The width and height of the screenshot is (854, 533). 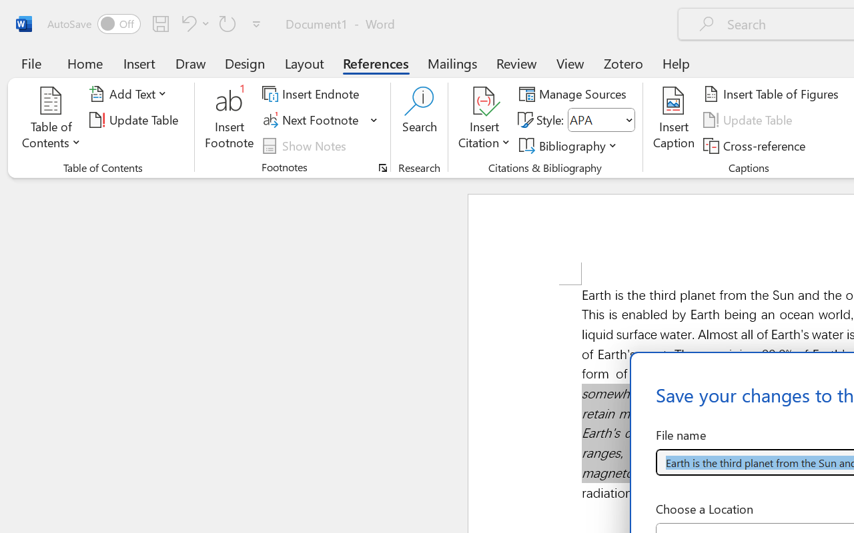 What do you see at coordinates (419, 120) in the screenshot?
I see `Search` at bounding box center [419, 120].